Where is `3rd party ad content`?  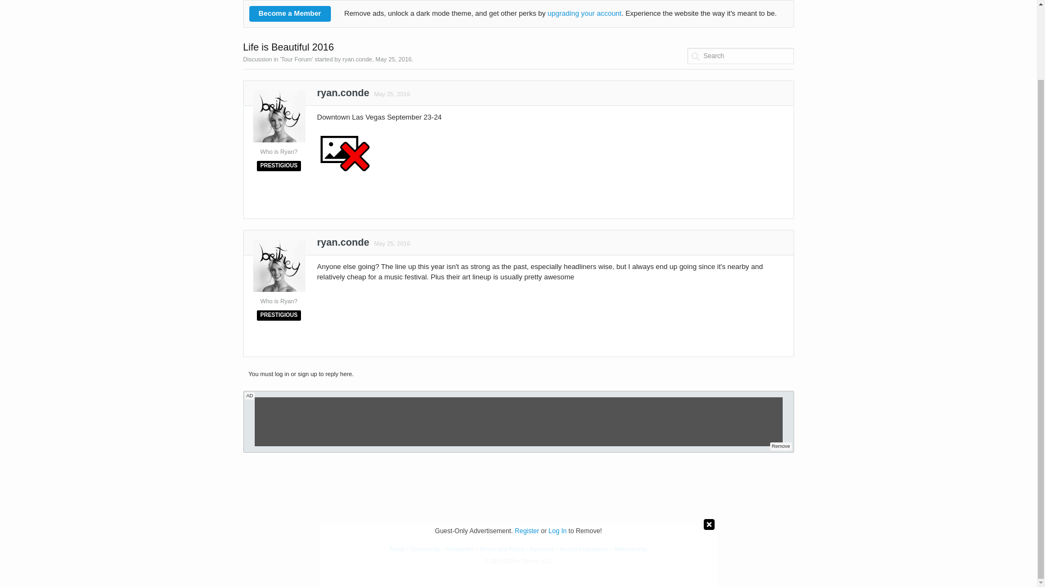 3rd party ad content is located at coordinates (519, 422).